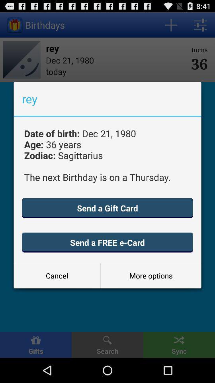  I want to click on turn on more options icon, so click(150, 275).